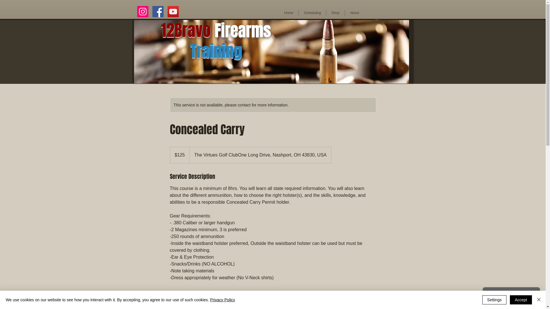  I want to click on Shop, so click(335, 13).